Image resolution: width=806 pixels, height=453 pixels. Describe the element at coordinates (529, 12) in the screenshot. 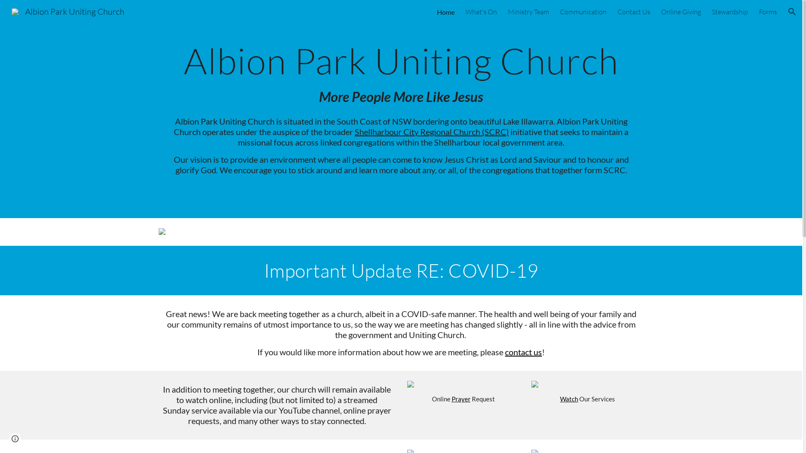

I see `Ministry Team` at that location.